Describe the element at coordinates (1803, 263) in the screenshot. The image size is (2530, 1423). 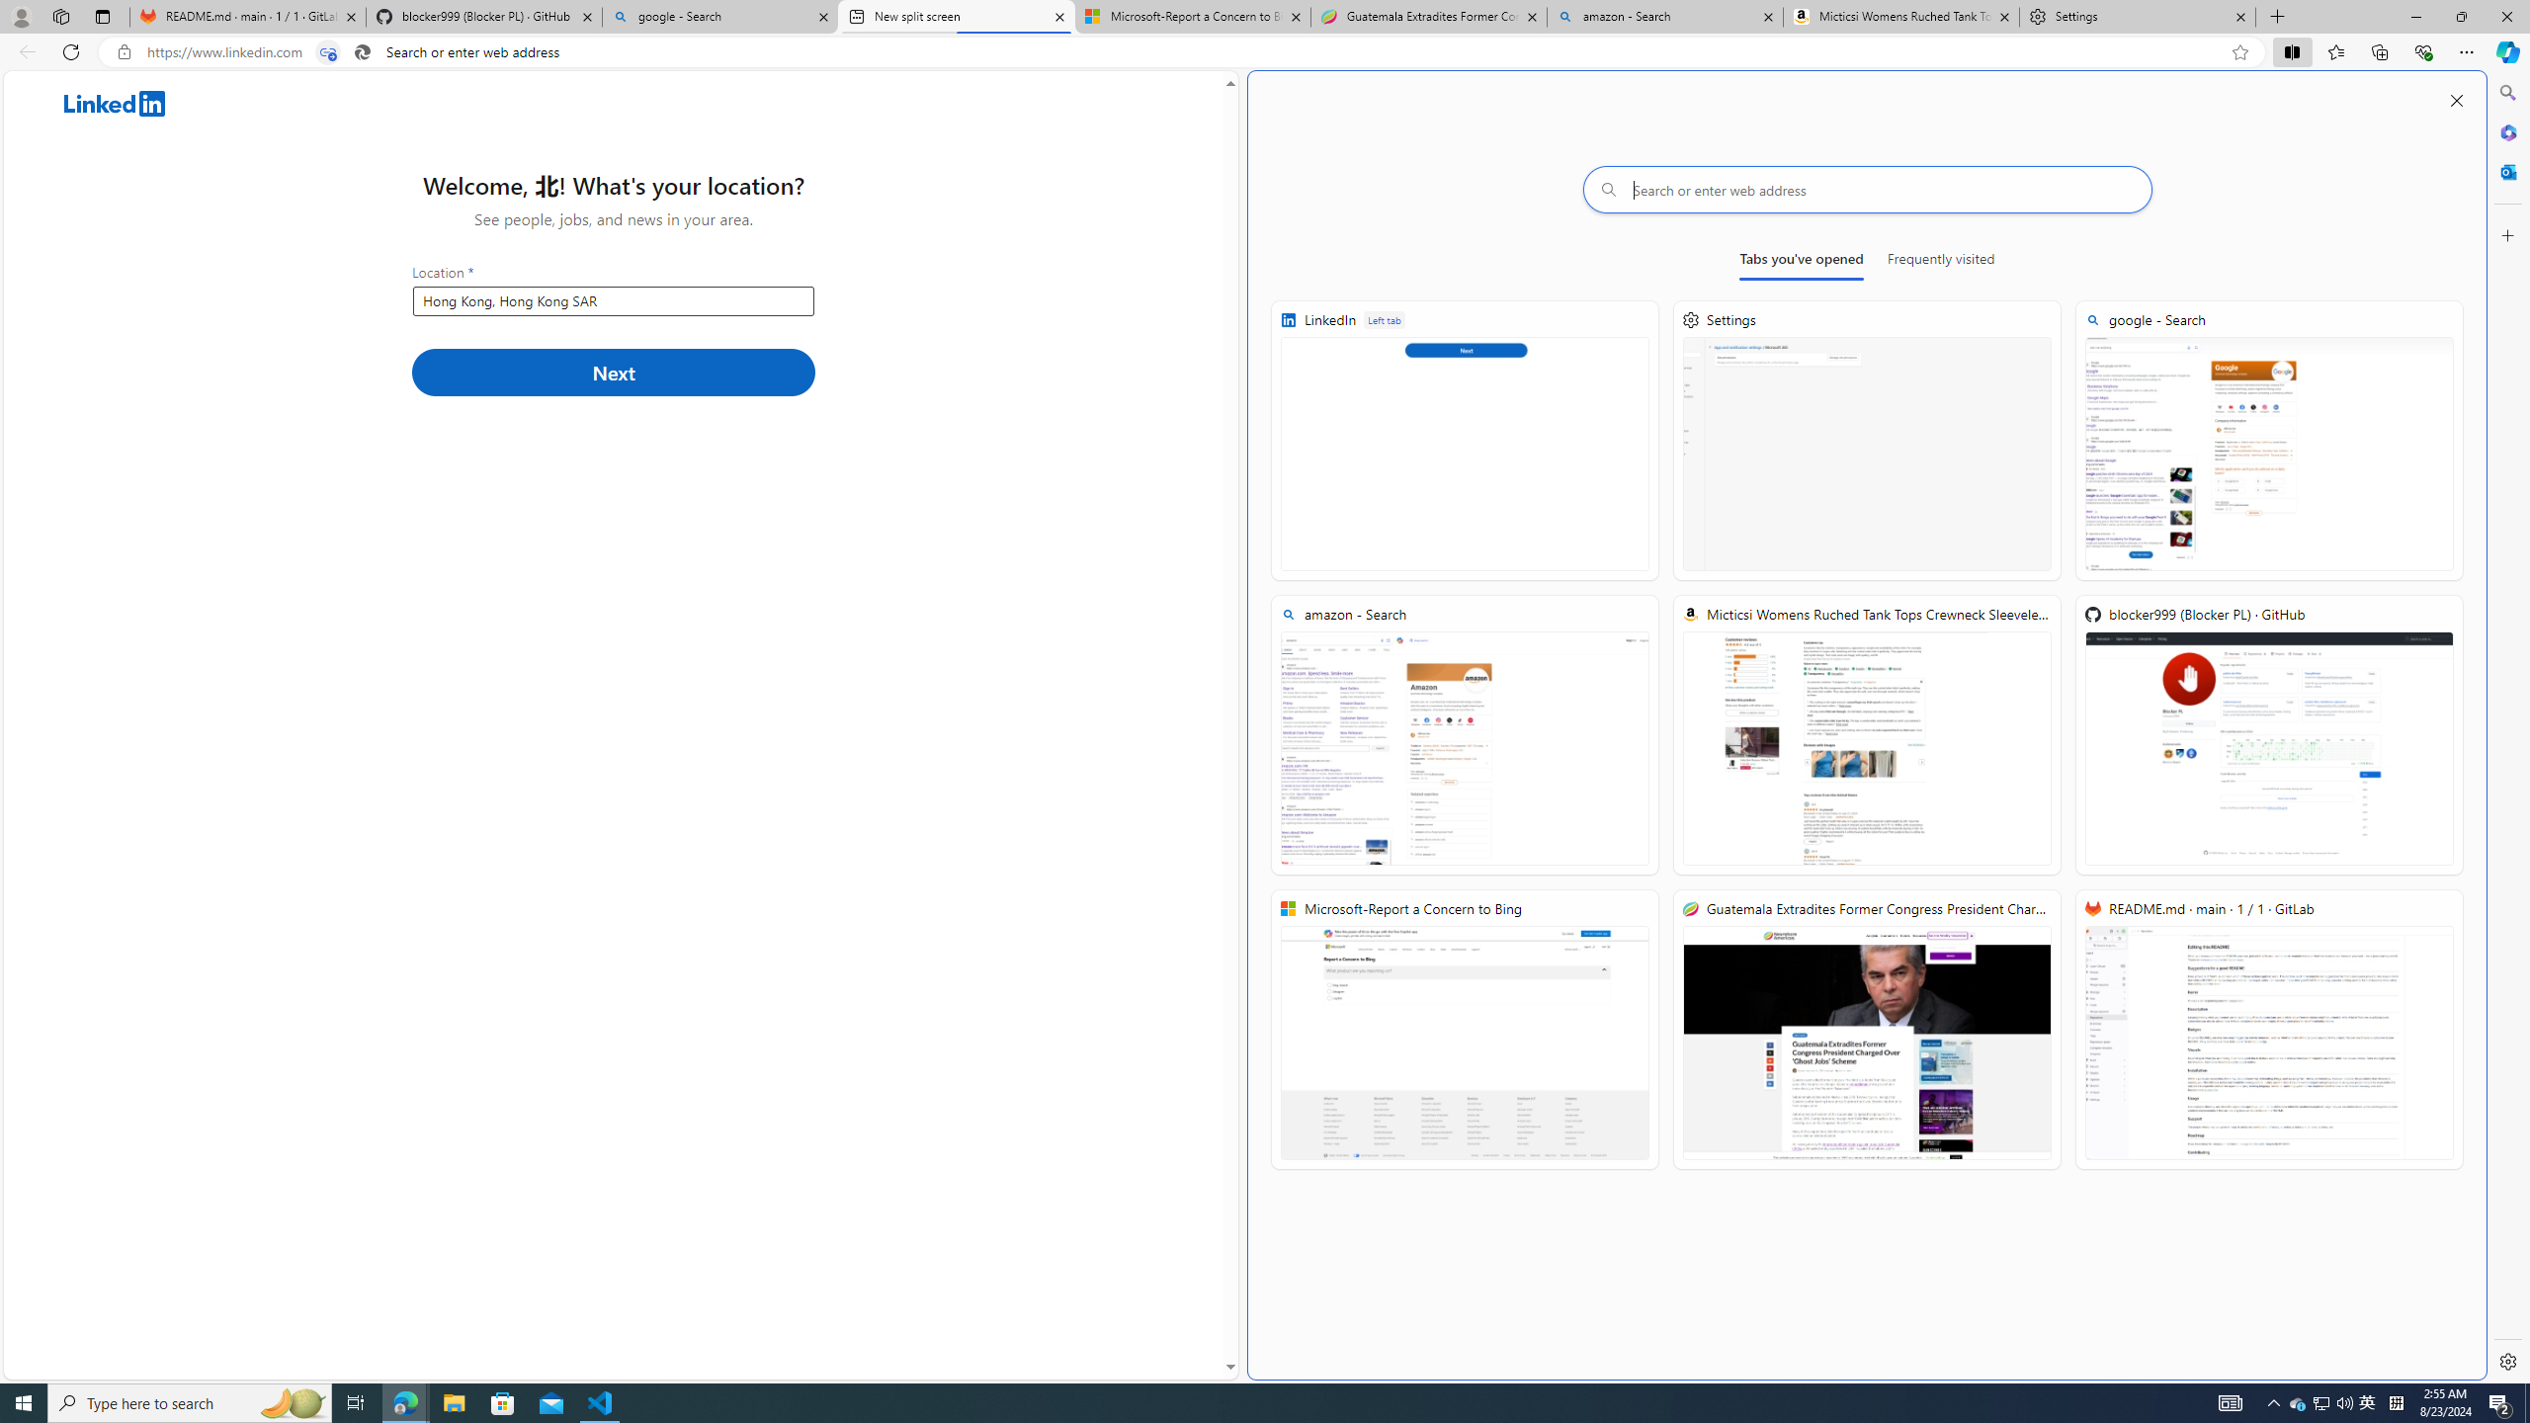
I see `Tabs you've opened` at that location.